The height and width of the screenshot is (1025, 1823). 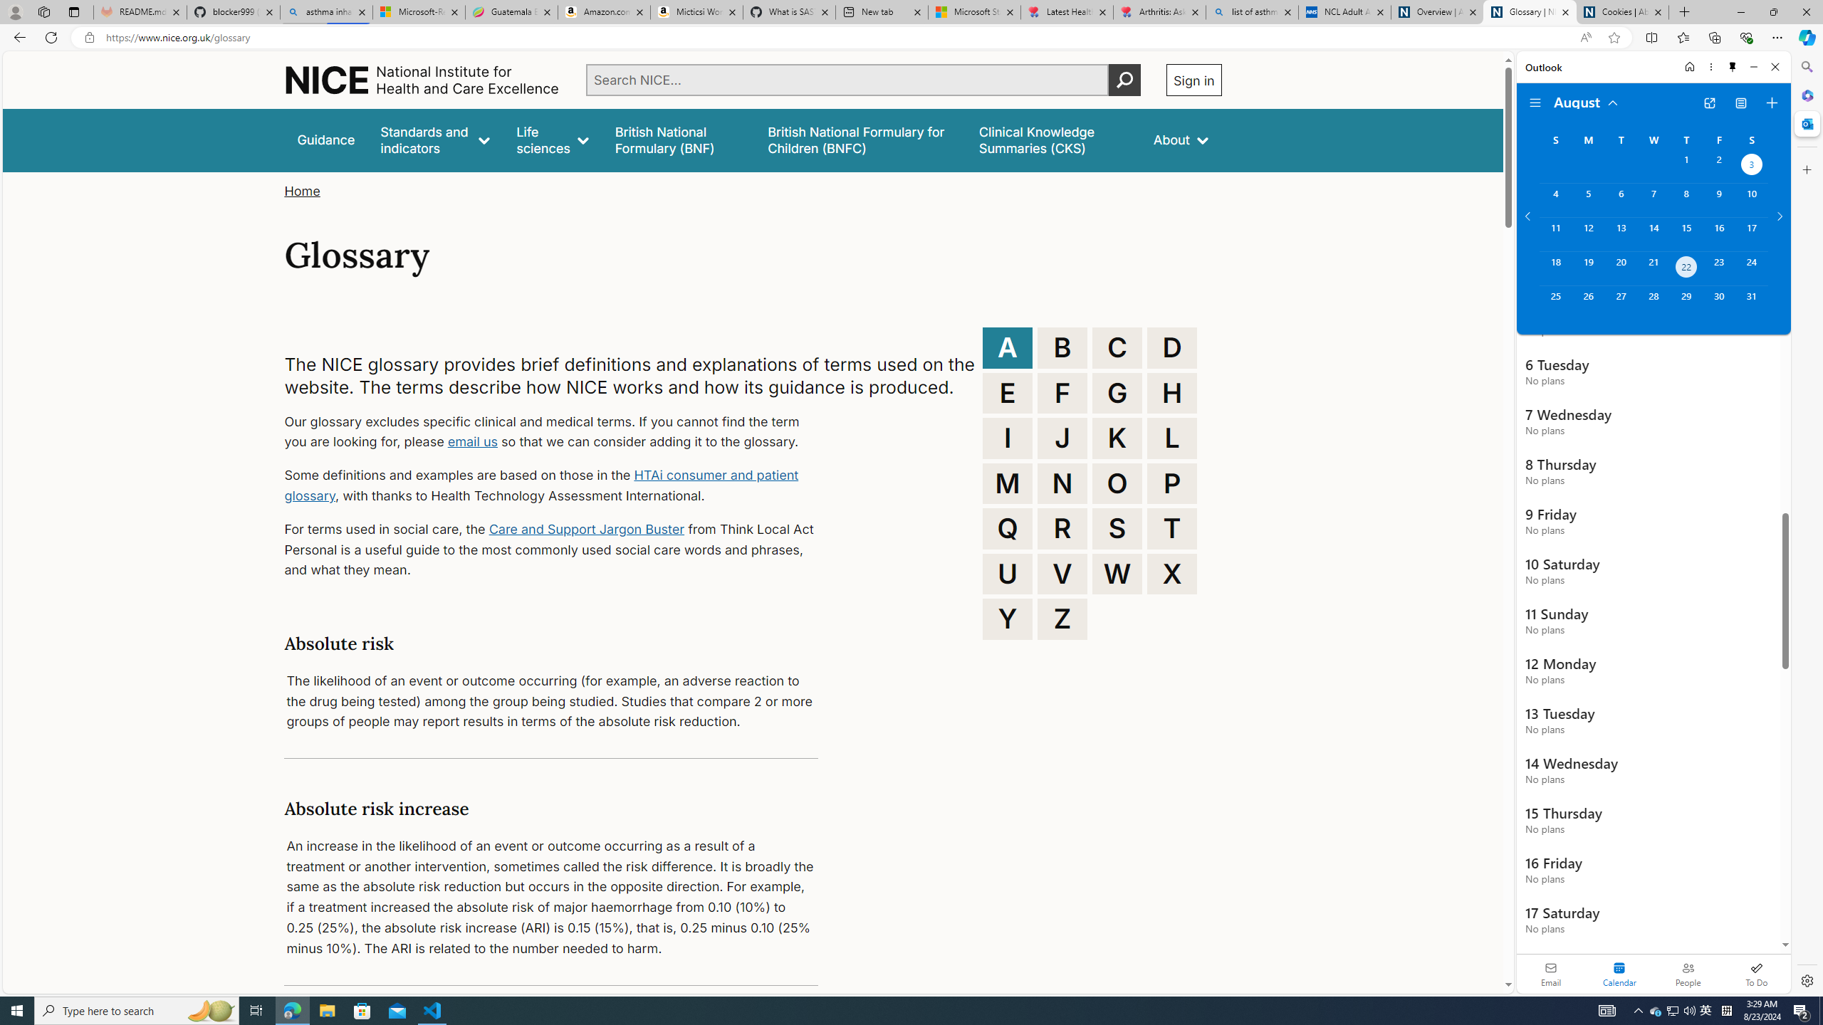 What do you see at coordinates (1062, 483) in the screenshot?
I see `N` at bounding box center [1062, 483].